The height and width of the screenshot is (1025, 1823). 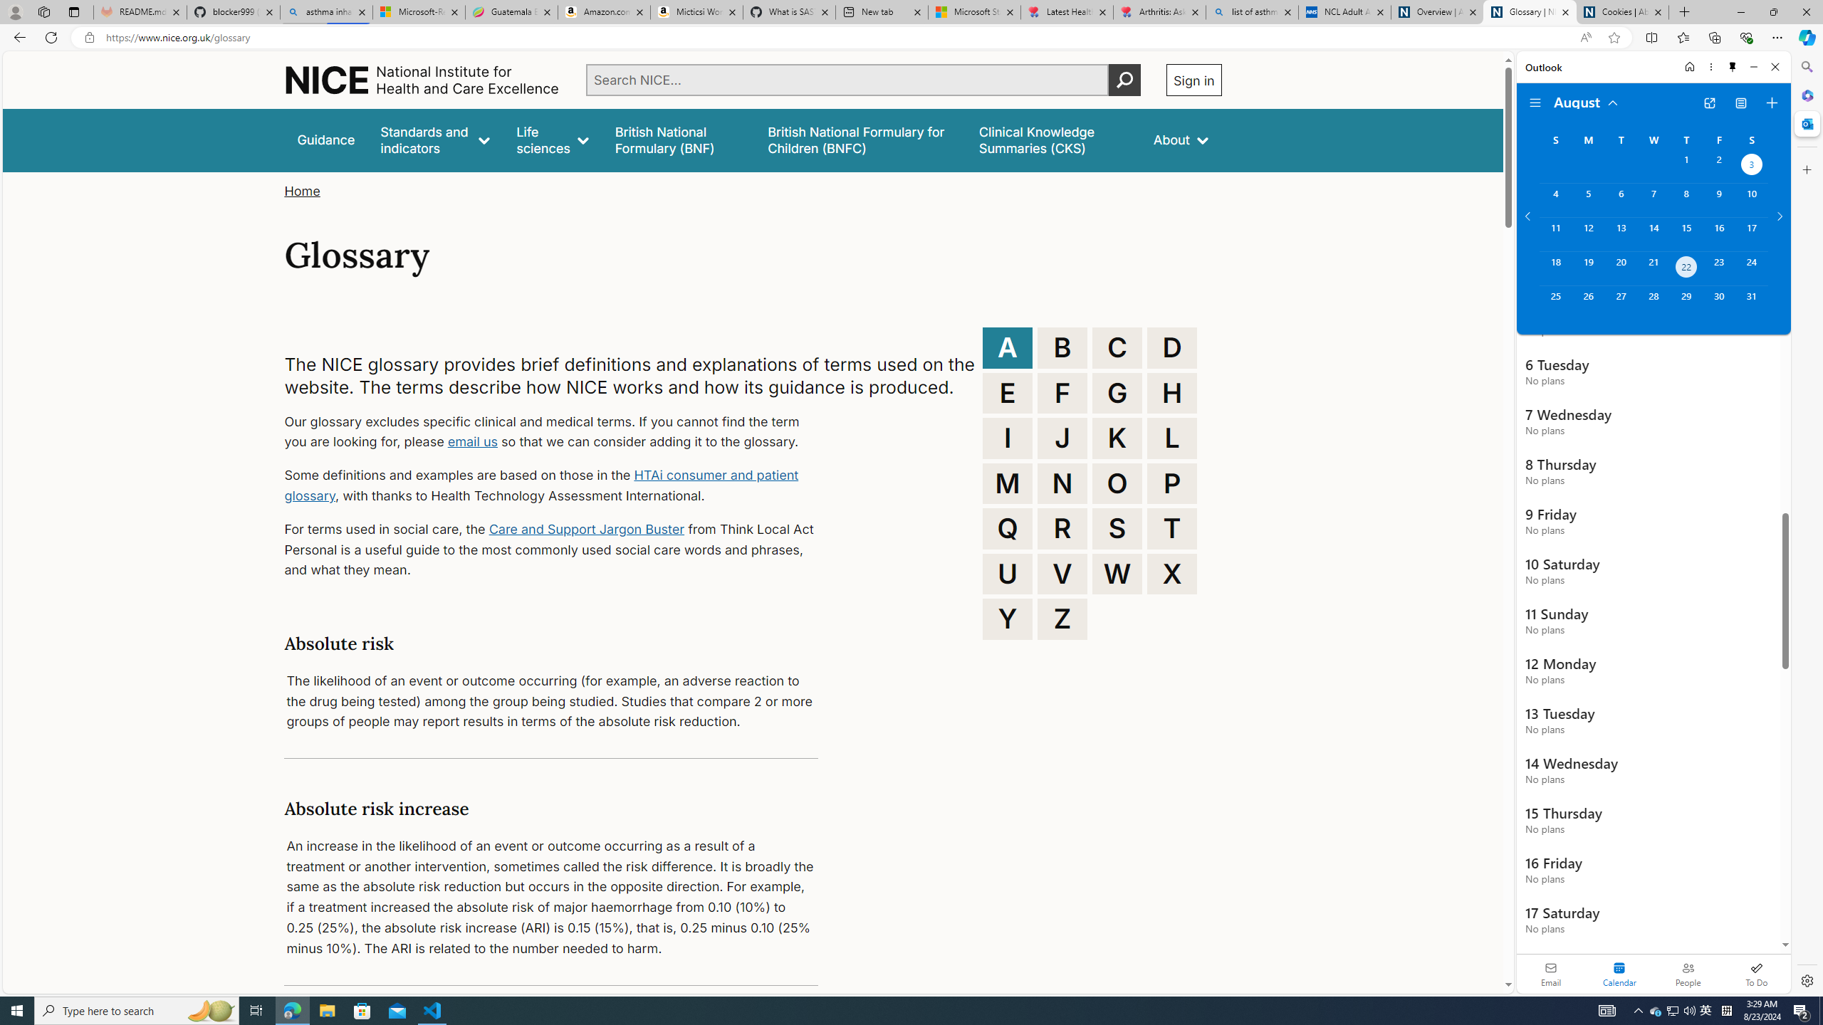 What do you see at coordinates (1062, 483) in the screenshot?
I see `N` at bounding box center [1062, 483].